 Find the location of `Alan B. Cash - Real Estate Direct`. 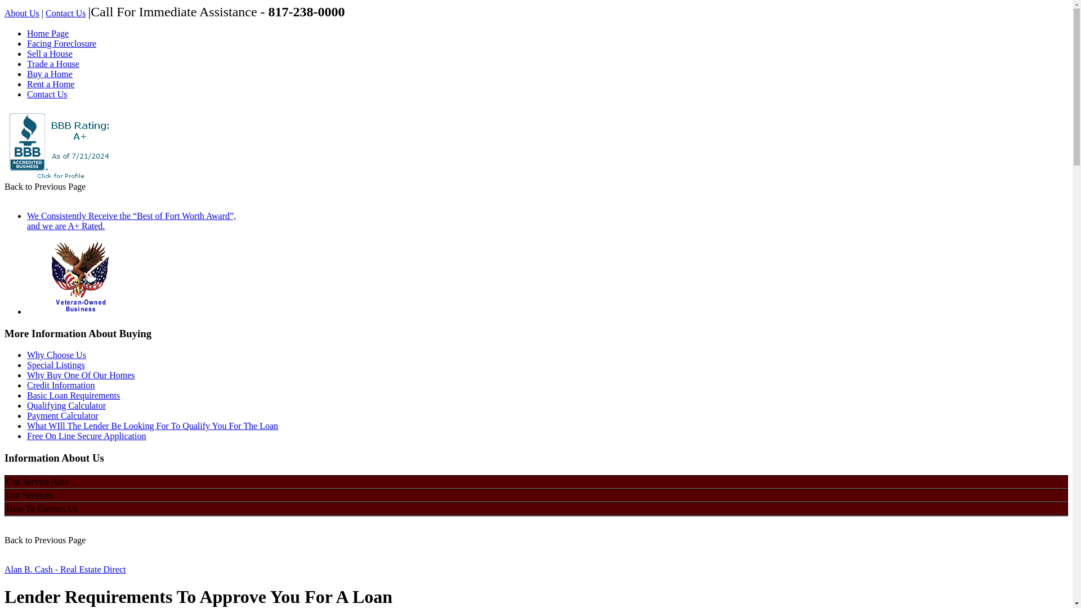

Alan B. Cash - Real Estate Direct is located at coordinates (65, 569).